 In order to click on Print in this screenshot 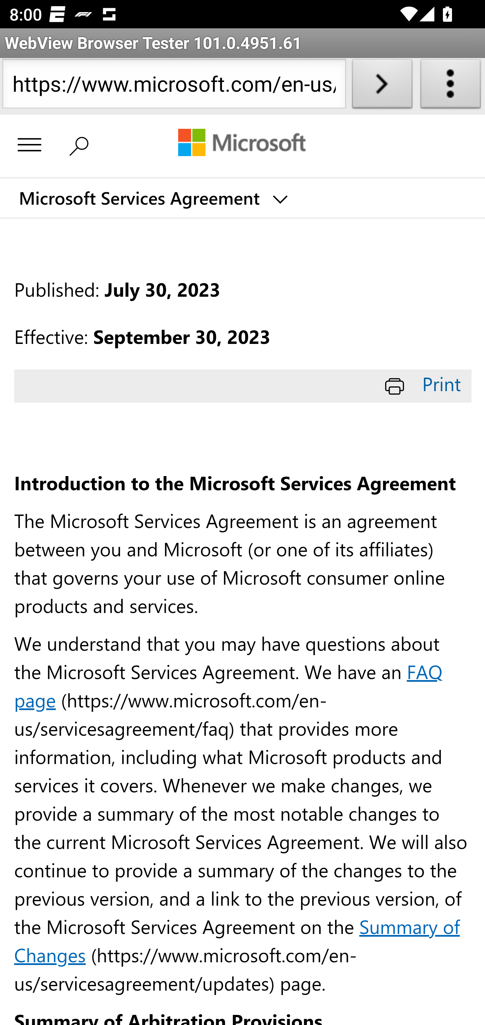, I will do `click(425, 384)`.